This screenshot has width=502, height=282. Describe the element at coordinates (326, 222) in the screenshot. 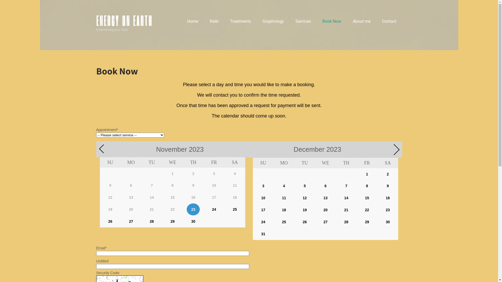

I see `27` at that location.